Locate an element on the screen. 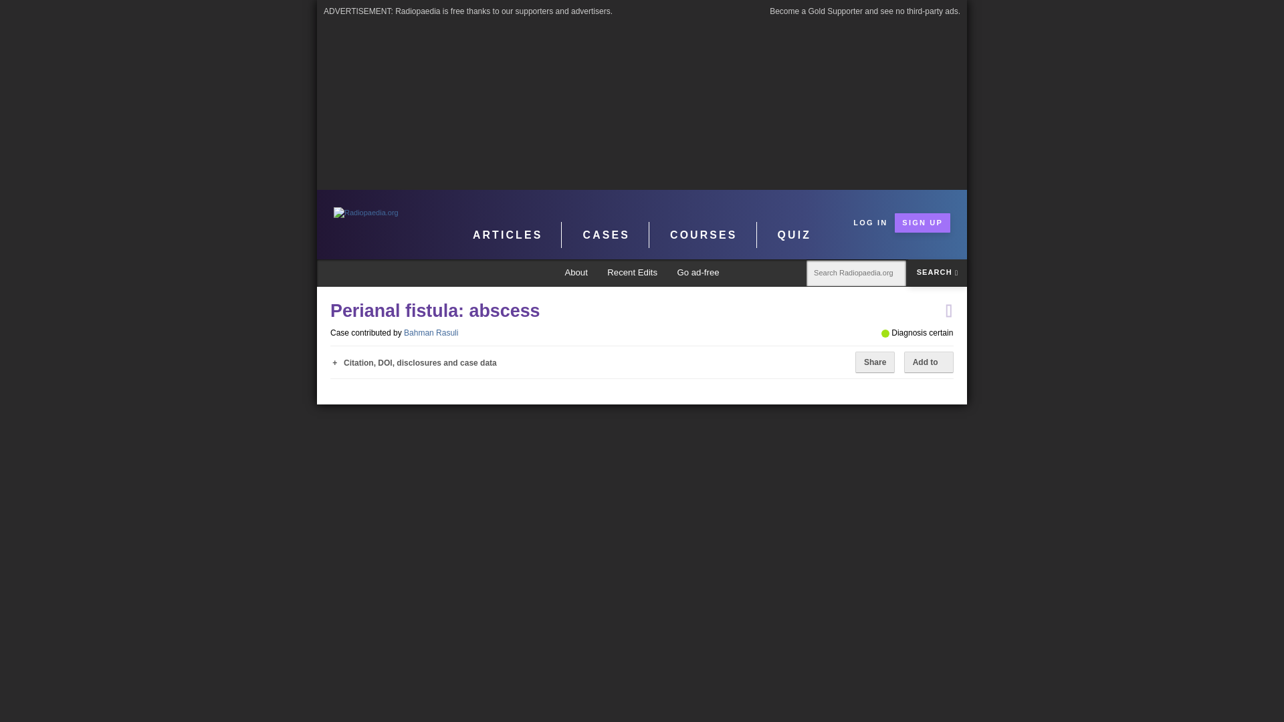  CASES is located at coordinates (607, 235).